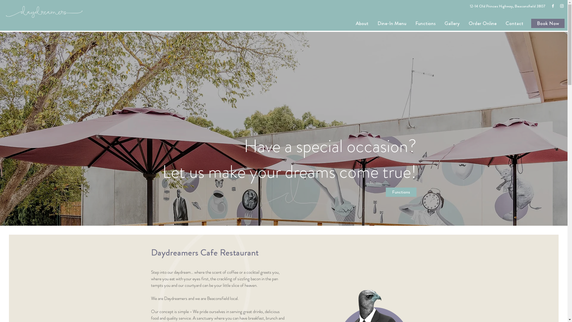  What do you see at coordinates (548, 23) in the screenshot?
I see `Book Now` at bounding box center [548, 23].